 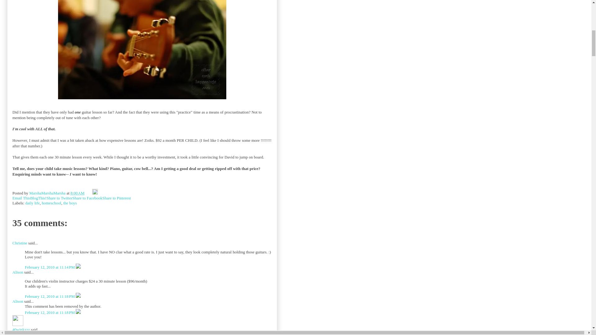 I want to click on Share to Twitter, so click(x=59, y=198).